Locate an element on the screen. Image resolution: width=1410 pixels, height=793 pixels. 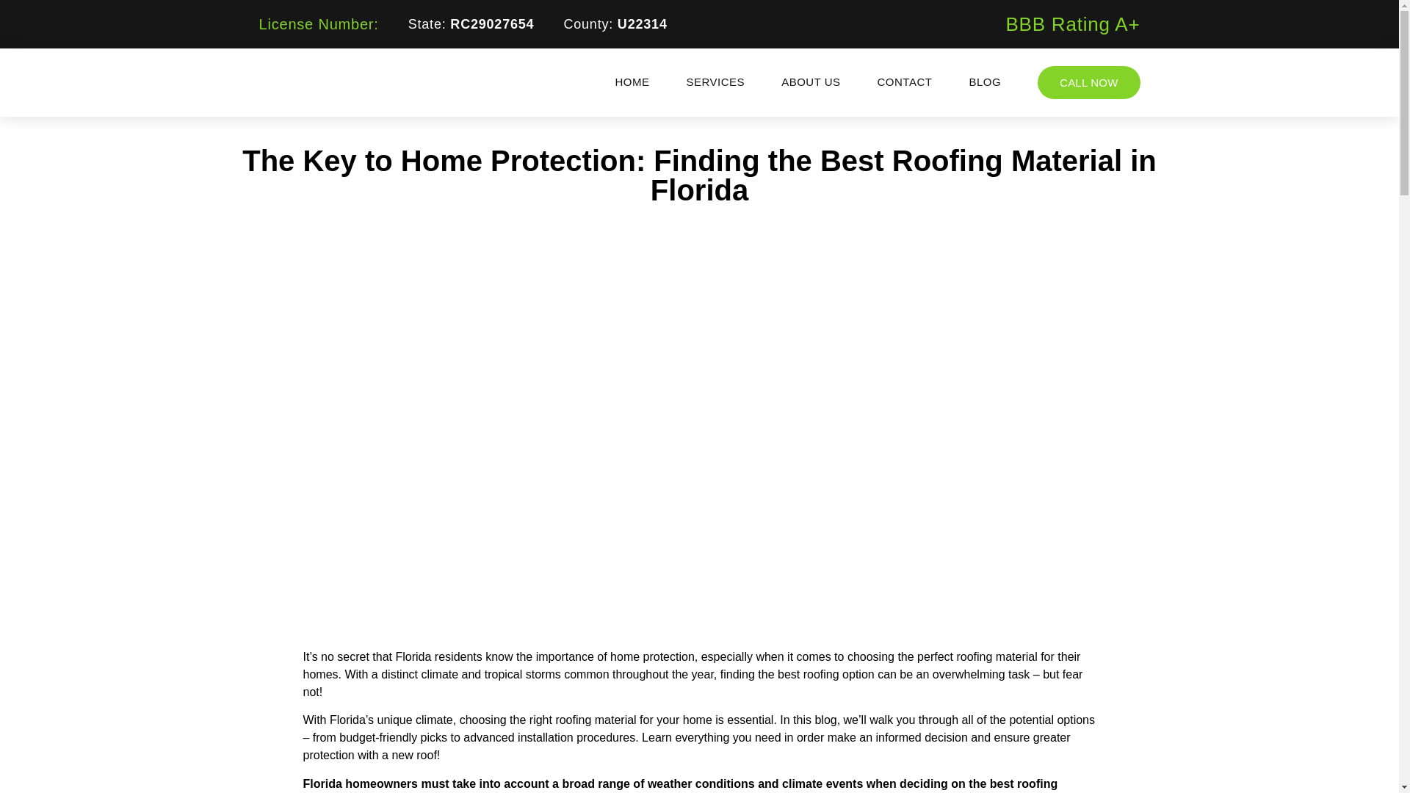
SERVICES is located at coordinates (716, 82).